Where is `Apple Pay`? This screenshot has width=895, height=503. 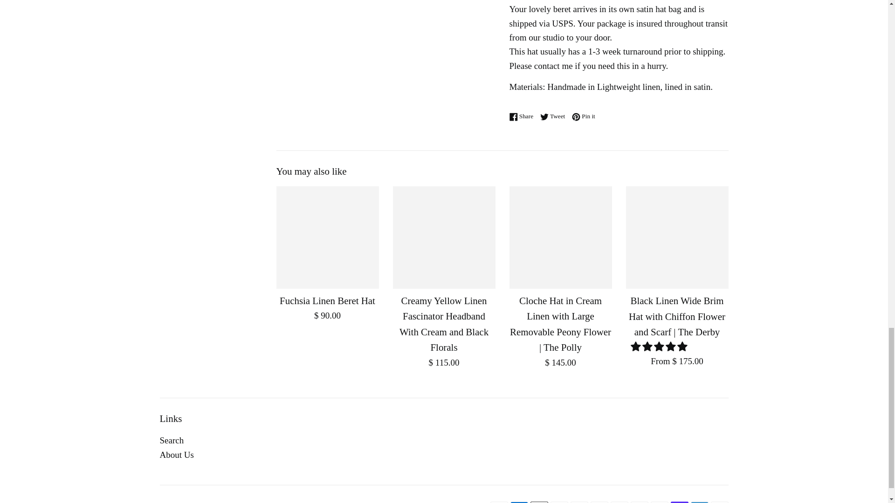
Apple Pay is located at coordinates (539, 502).